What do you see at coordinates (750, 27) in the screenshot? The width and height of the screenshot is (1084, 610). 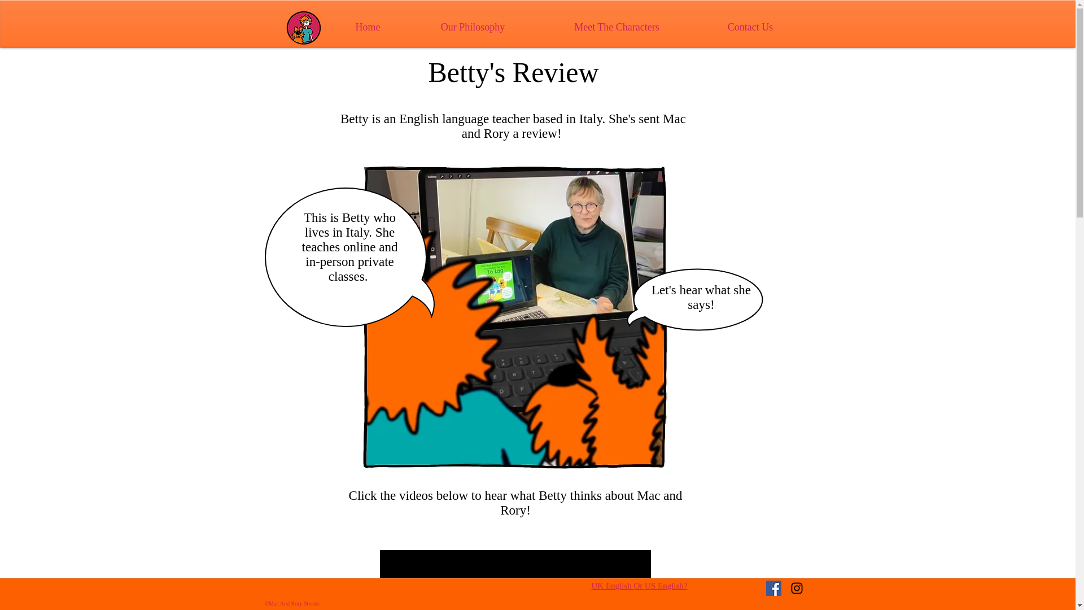 I see `Contact Us` at bounding box center [750, 27].